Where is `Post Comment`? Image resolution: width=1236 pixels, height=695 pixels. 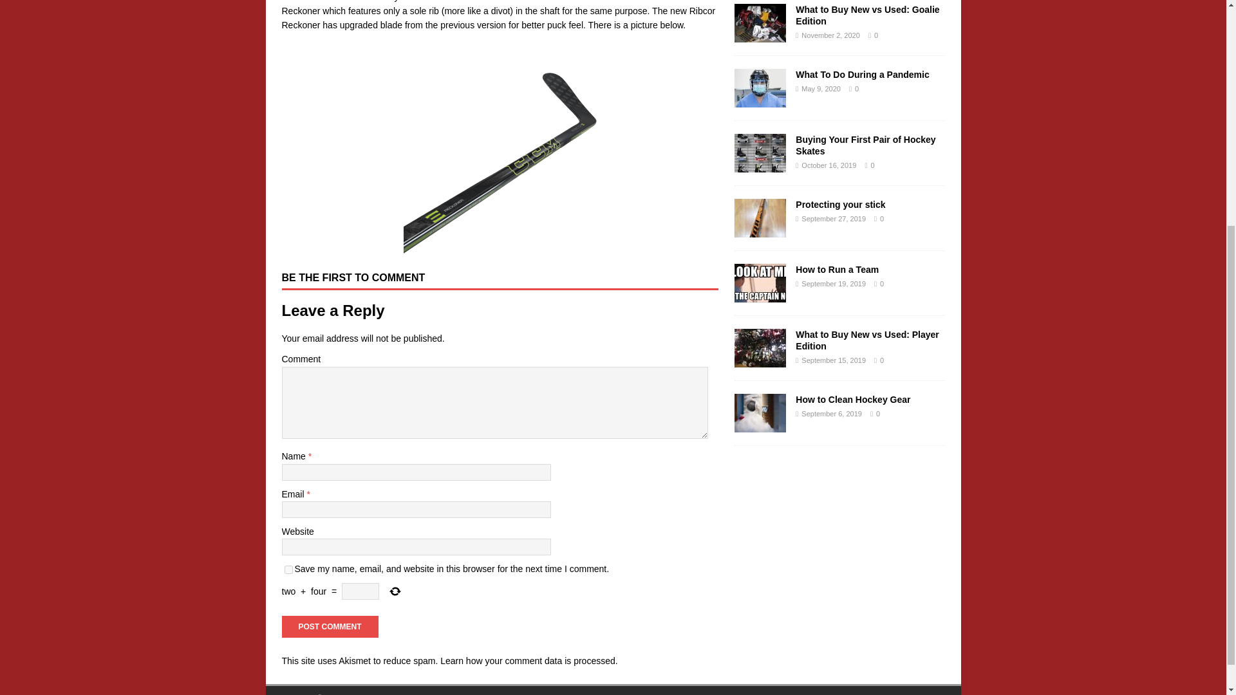
Post Comment is located at coordinates (330, 627).